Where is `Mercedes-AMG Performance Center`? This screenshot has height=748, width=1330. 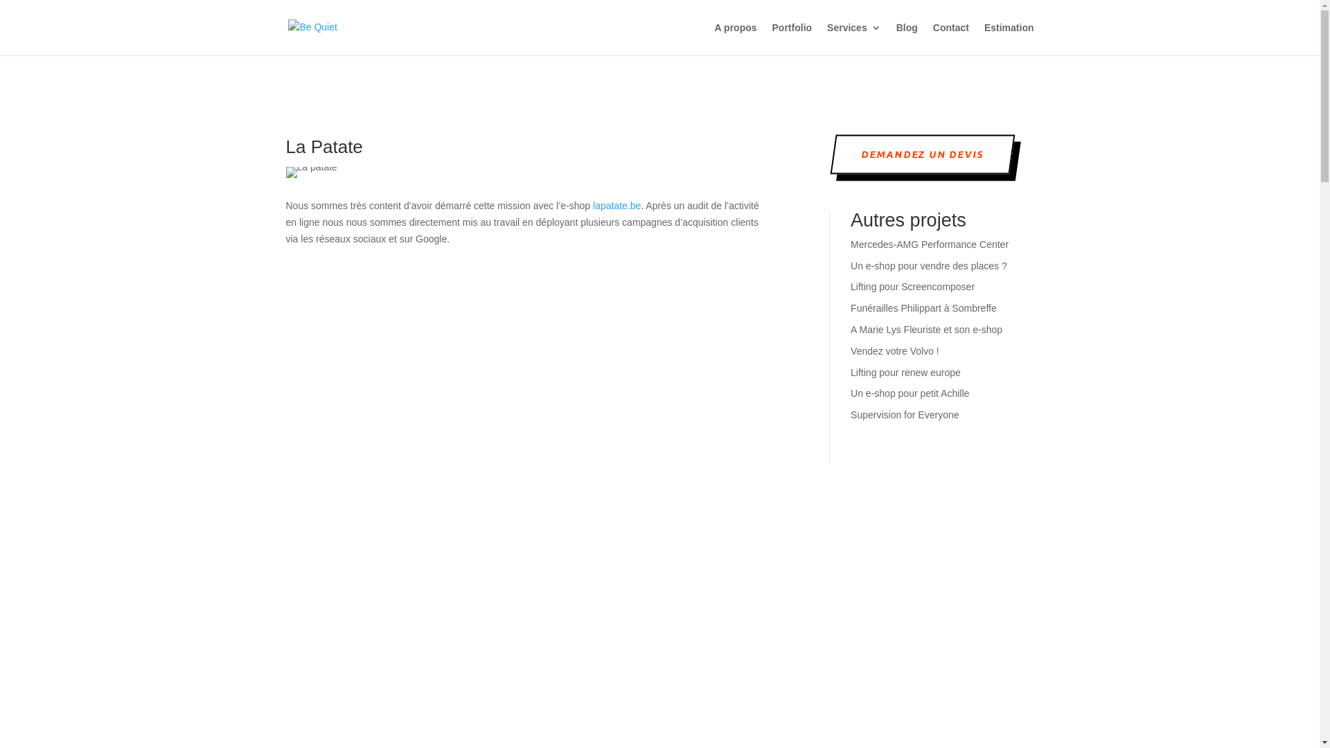 Mercedes-AMG Performance Center is located at coordinates (930, 244).